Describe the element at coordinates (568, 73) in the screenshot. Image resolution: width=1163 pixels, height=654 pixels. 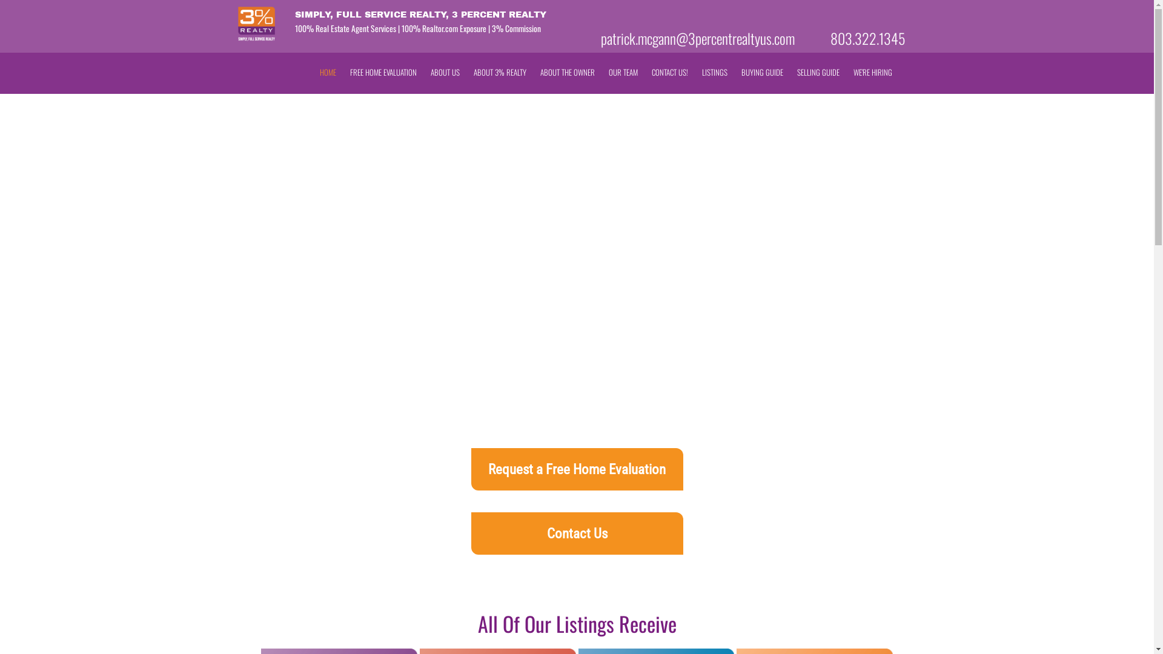
I see `ABOUT THE OWNER` at that location.